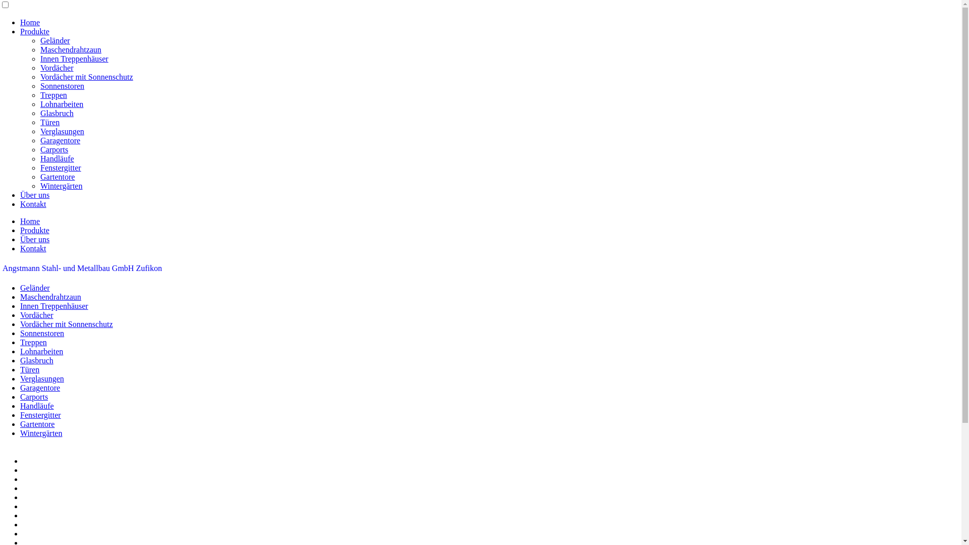 The image size is (969, 545). What do you see at coordinates (40, 388) in the screenshot?
I see `Garagentore` at bounding box center [40, 388].